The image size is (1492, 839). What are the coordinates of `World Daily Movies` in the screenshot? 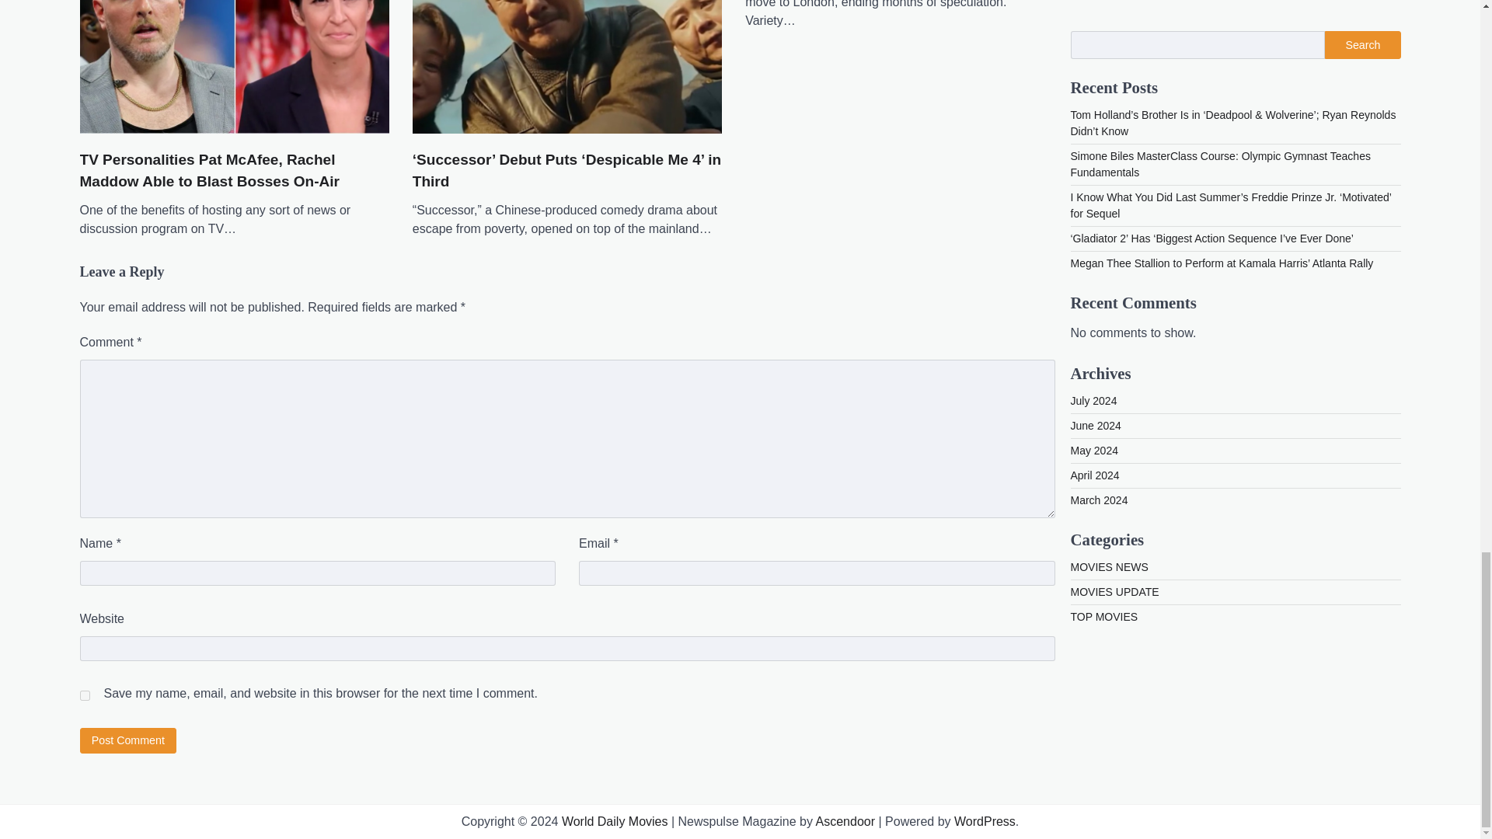 It's located at (615, 820).